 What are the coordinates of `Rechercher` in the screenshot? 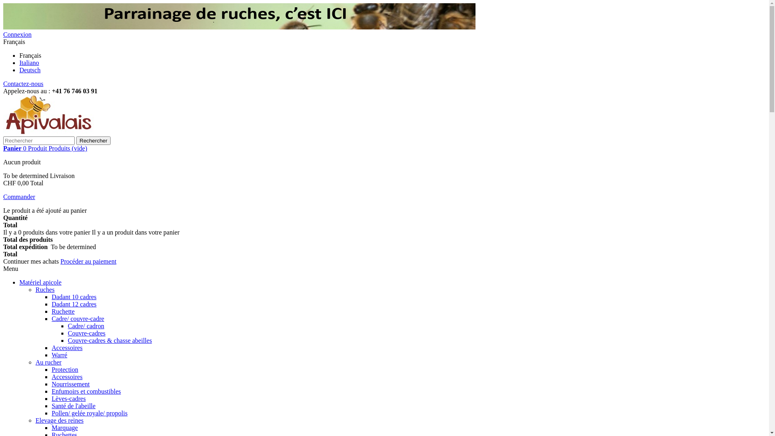 It's located at (94, 140).